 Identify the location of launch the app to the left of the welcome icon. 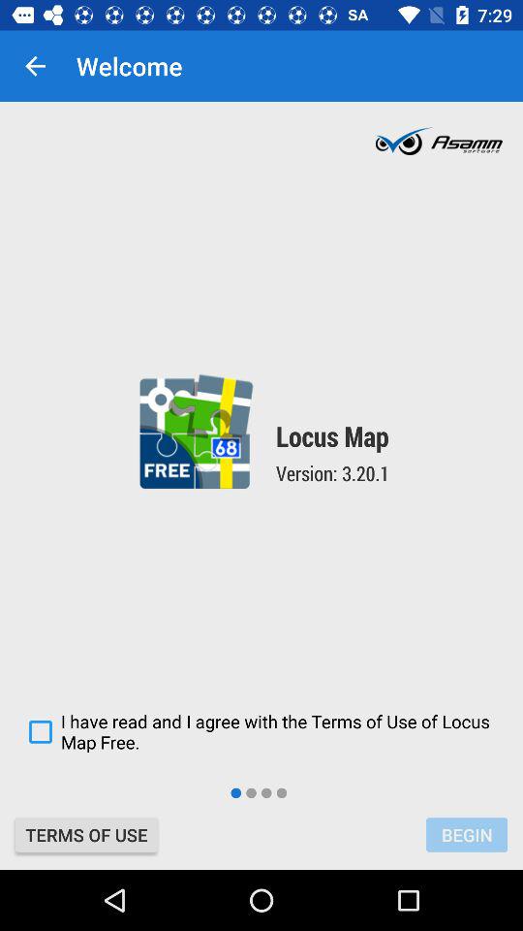
(35, 66).